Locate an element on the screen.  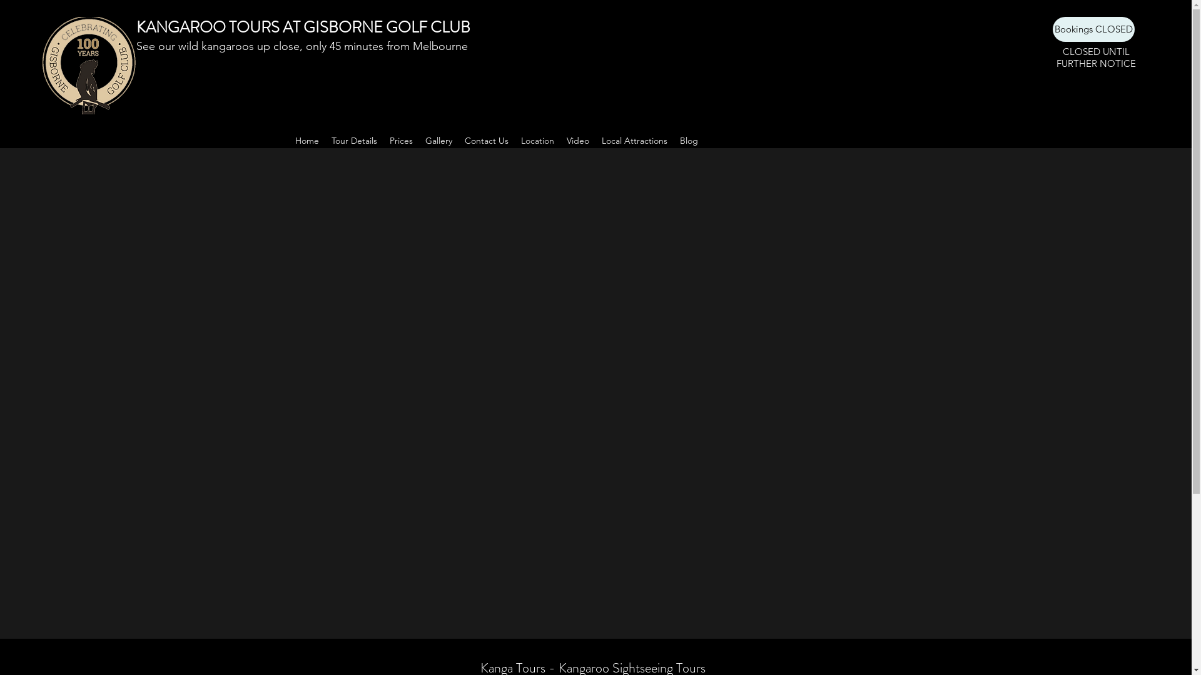
Gallery is located at coordinates (439, 141).